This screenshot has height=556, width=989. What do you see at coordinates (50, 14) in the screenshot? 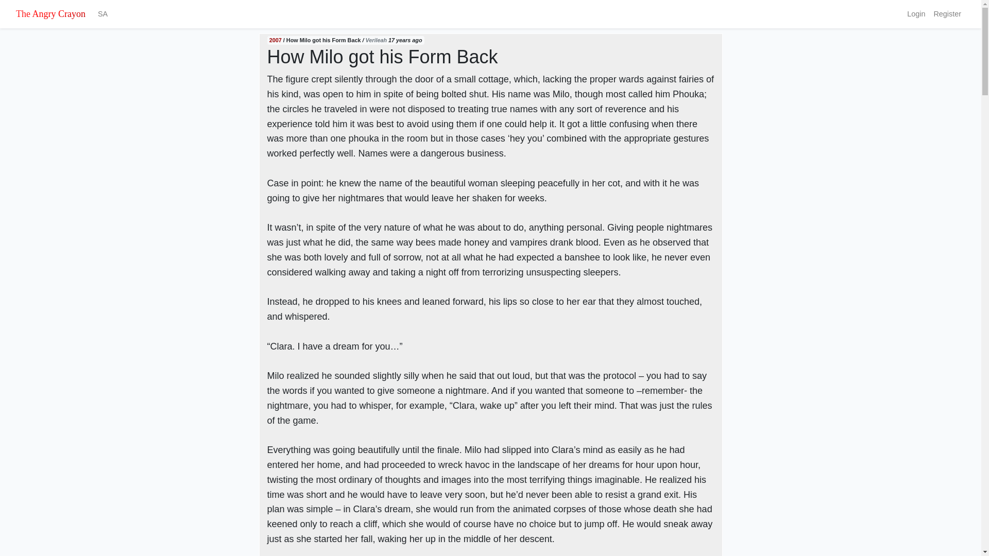
I see `The Angry Crayon` at bounding box center [50, 14].